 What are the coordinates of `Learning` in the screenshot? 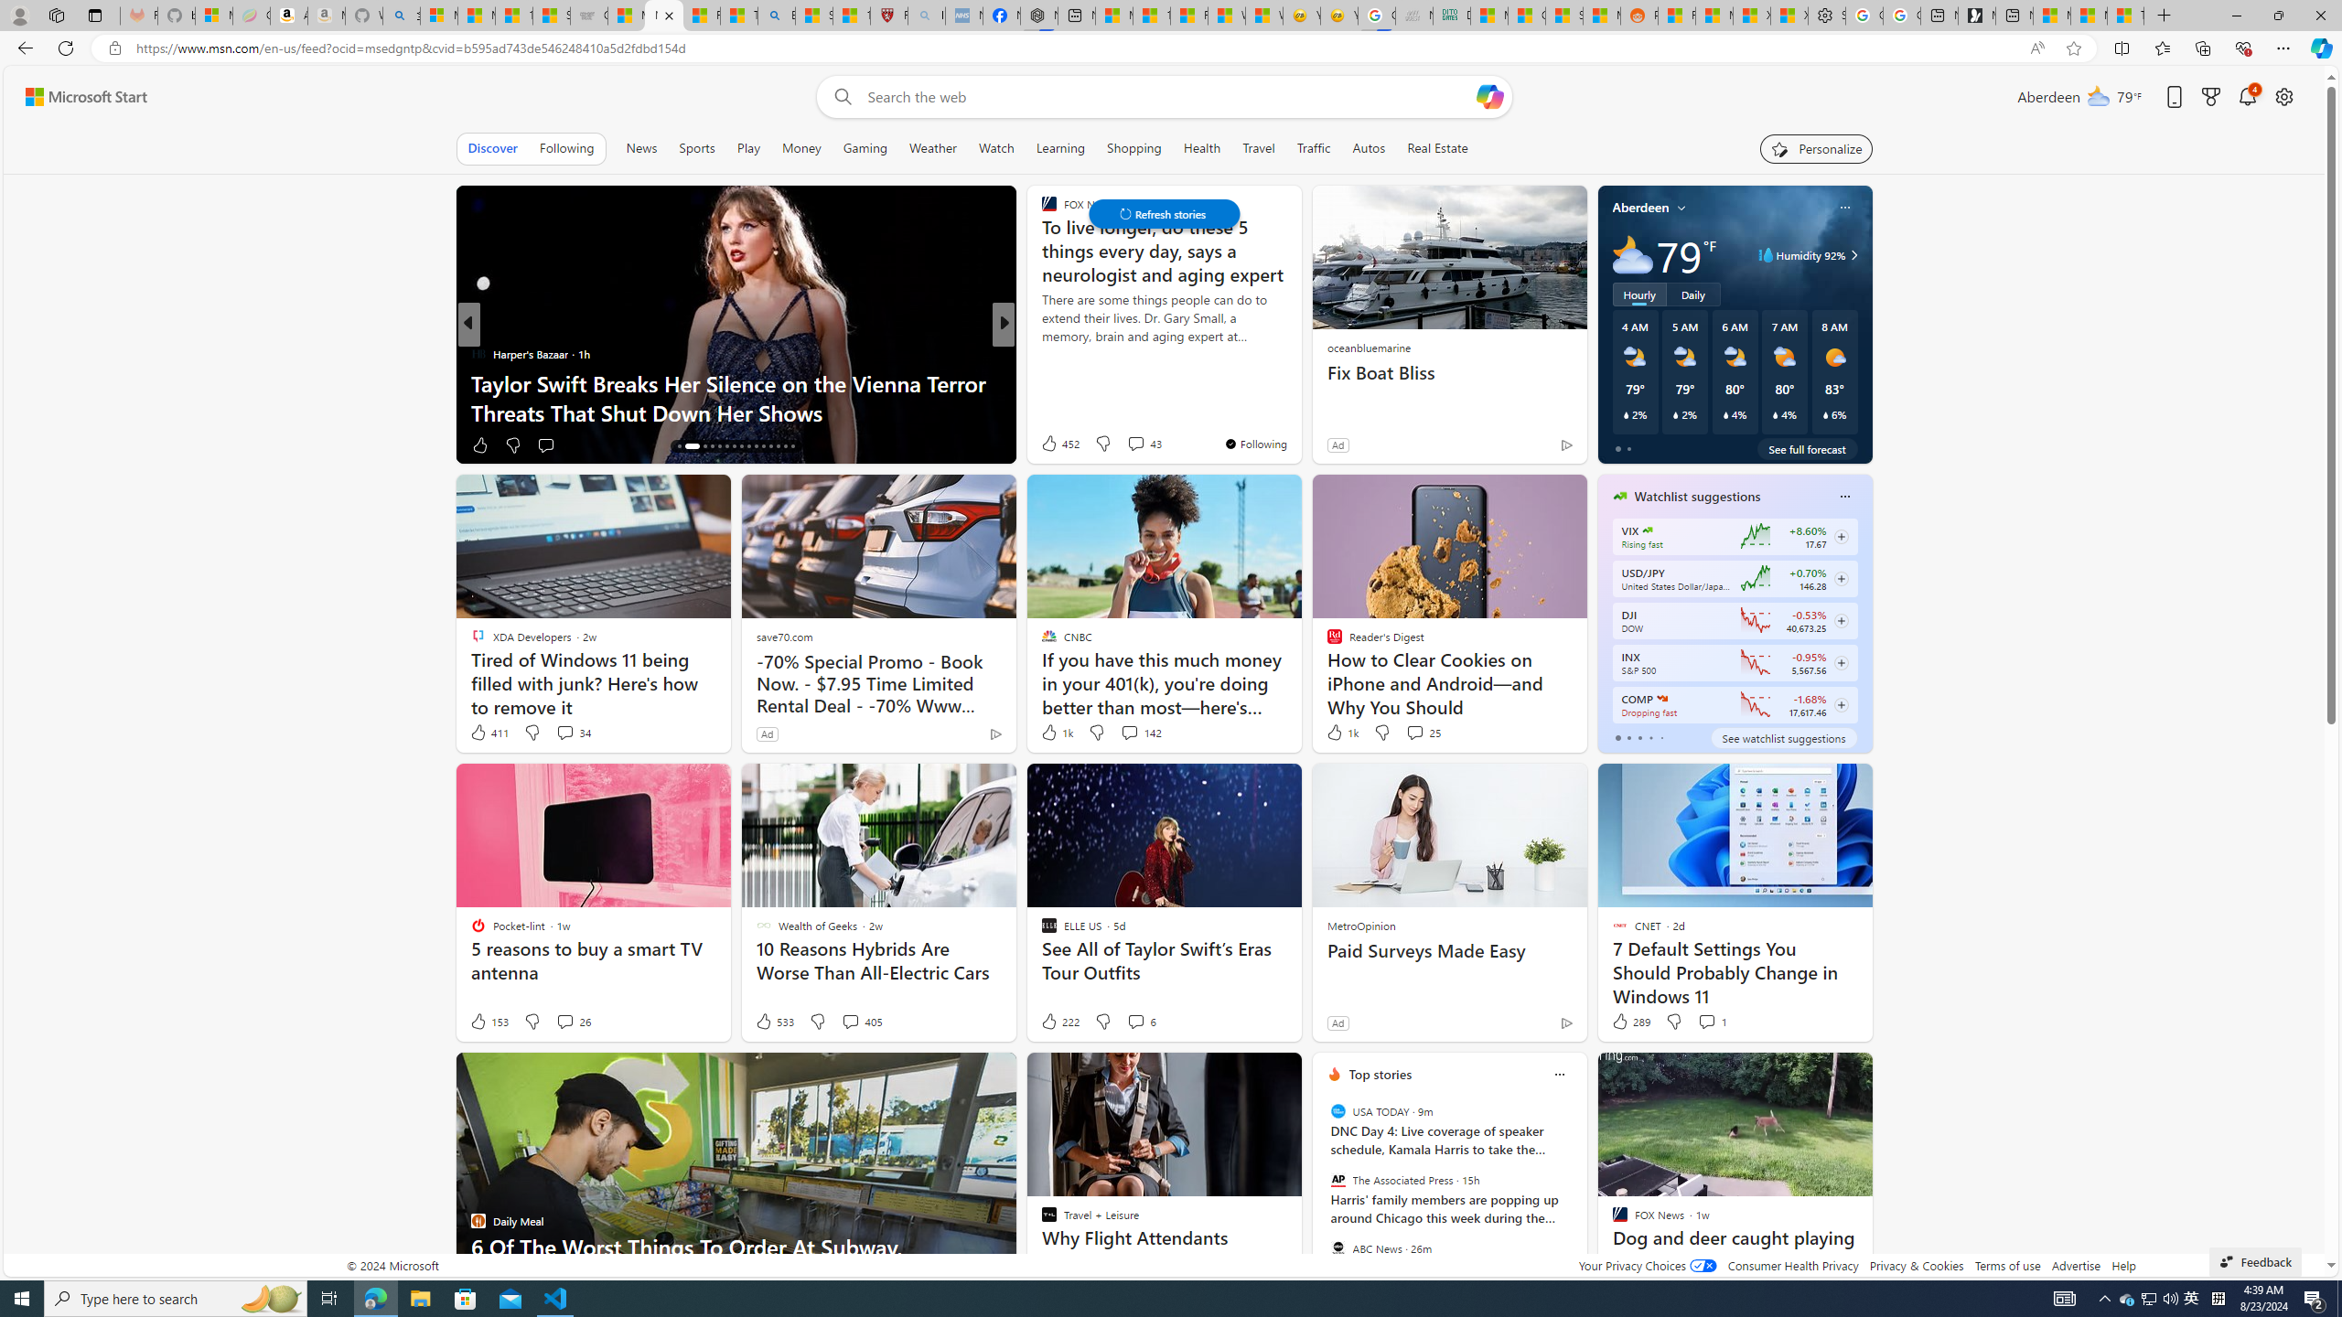 It's located at (1059, 148).